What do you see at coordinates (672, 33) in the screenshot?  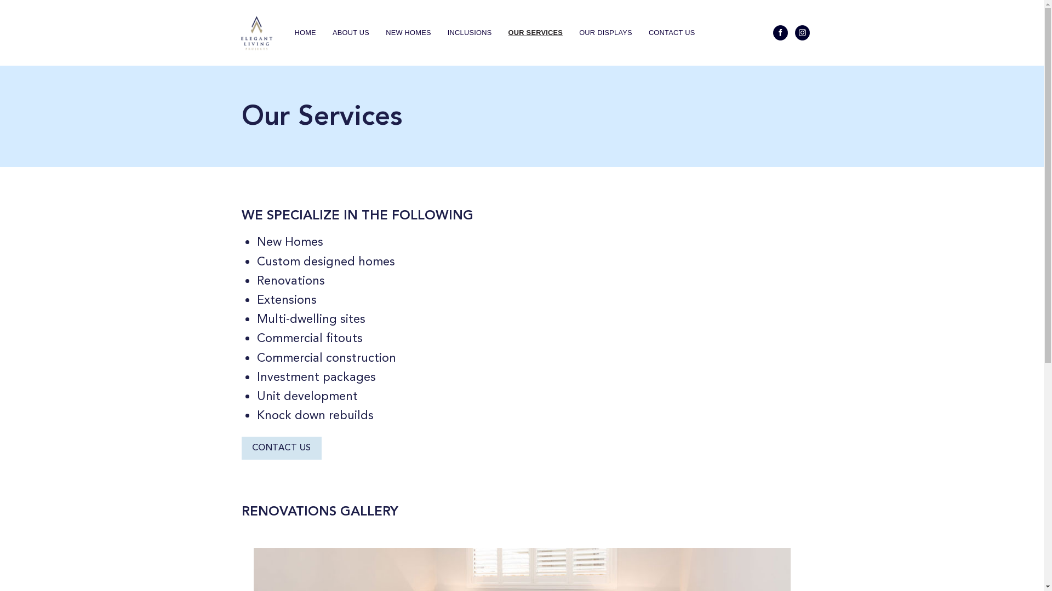 I see `CONTACT US` at bounding box center [672, 33].